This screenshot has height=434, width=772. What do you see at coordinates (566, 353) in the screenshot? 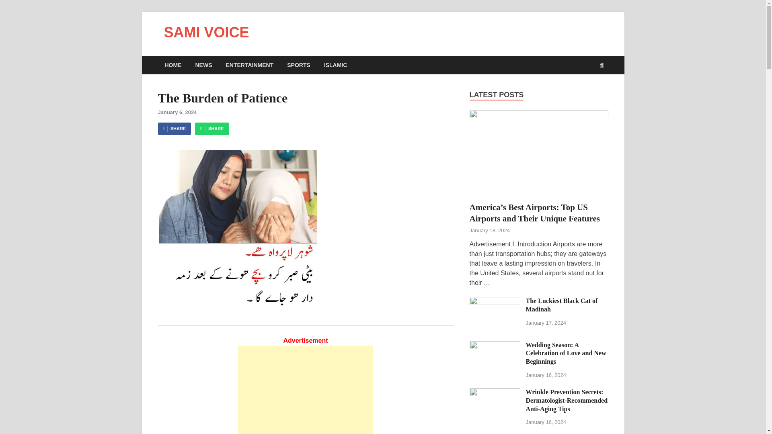
I see `Wedding Season: A Celebration of Love and New Beginnings` at bounding box center [566, 353].